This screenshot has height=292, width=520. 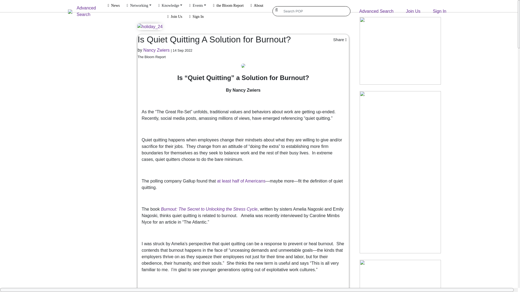 I want to click on Networking, so click(x=139, y=6).